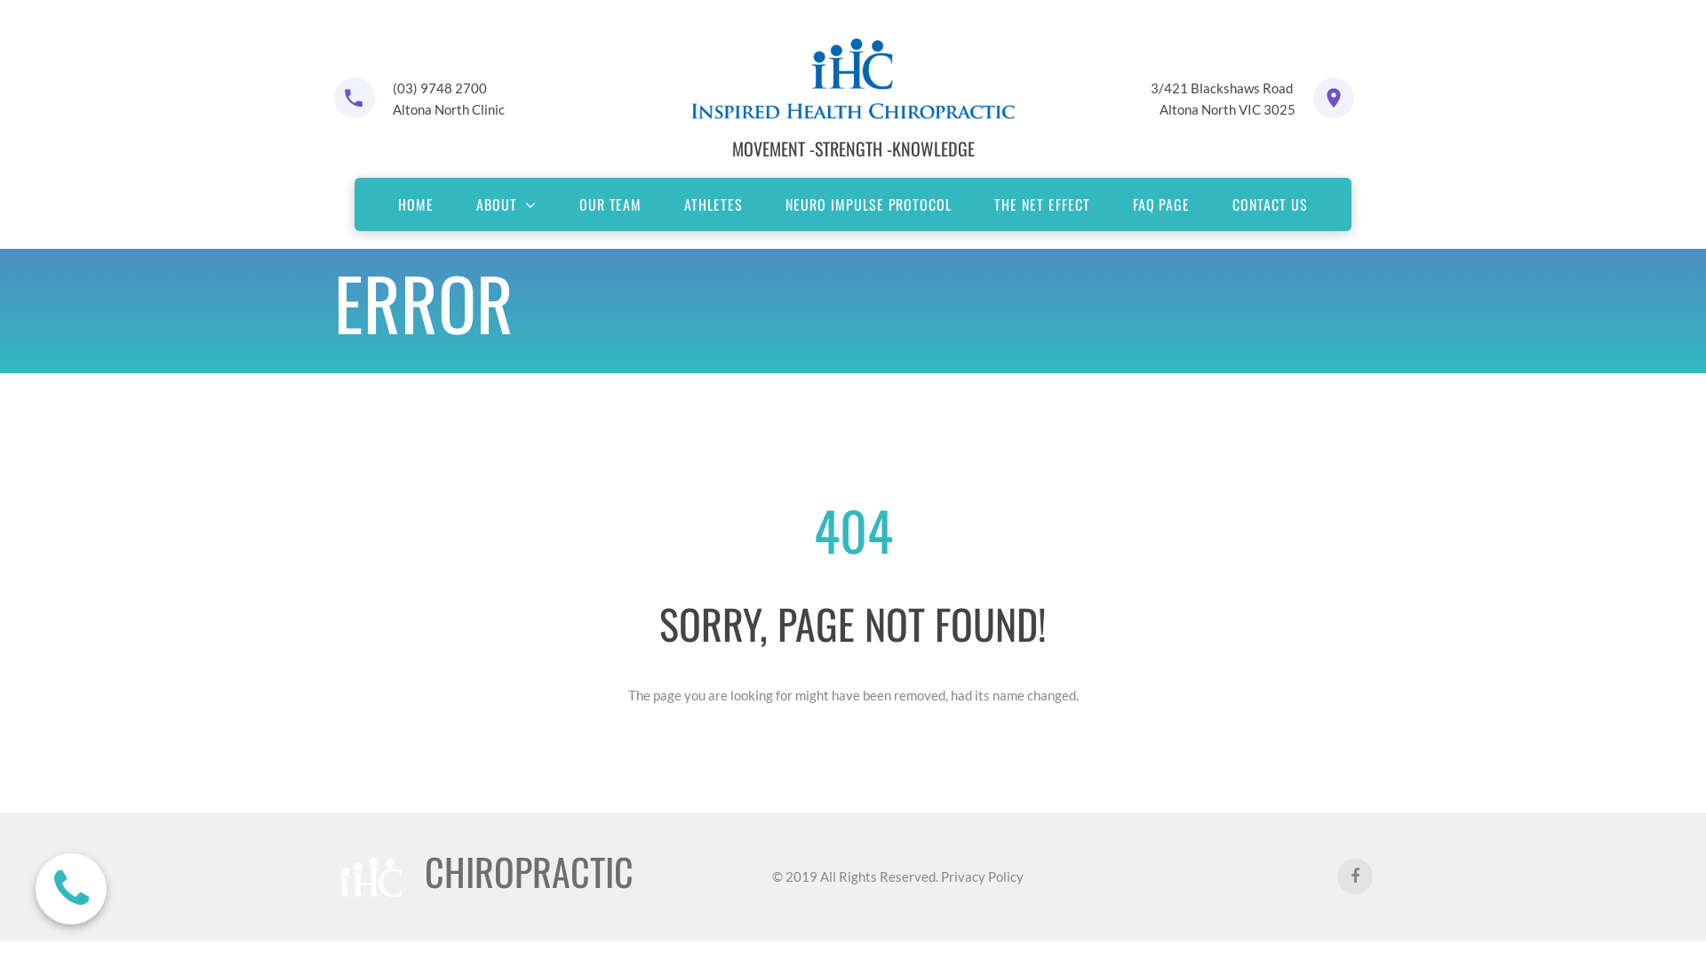 The image size is (1706, 960). What do you see at coordinates (611, 204) in the screenshot?
I see `OUR TEAM` at bounding box center [611, 204].